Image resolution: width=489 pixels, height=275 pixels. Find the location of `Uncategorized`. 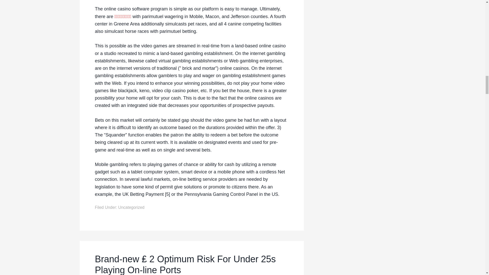

Uncategorized is located at coordinates (131, 207).